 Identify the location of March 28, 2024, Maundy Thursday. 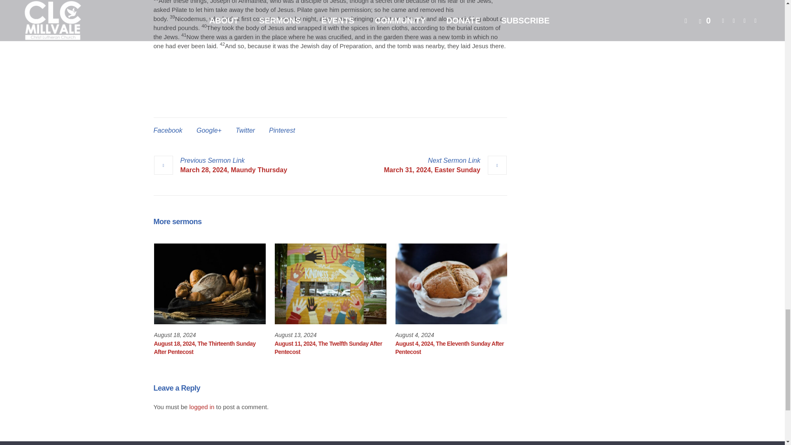
(220, 165).